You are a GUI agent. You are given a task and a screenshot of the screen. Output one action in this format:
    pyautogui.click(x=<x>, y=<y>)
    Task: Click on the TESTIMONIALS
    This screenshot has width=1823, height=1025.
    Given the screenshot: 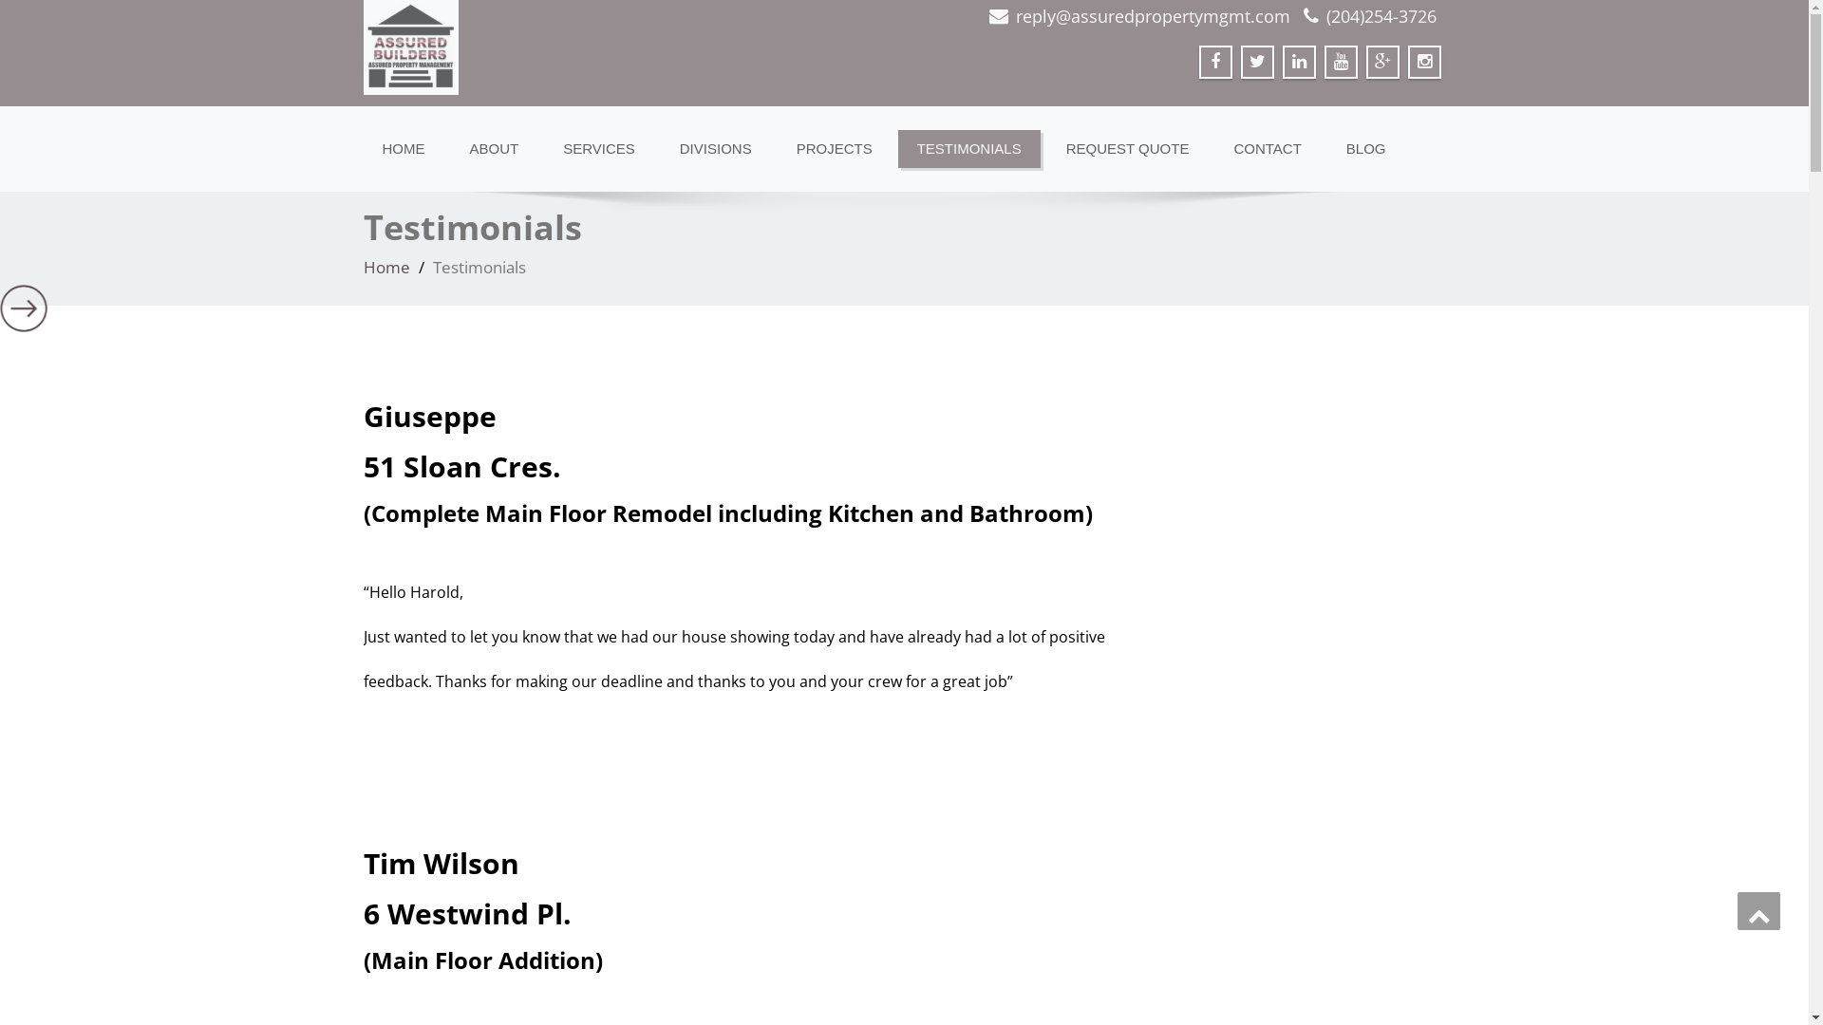 What is the action you would take?
    pyautogui.click(x=969, y=149)
    